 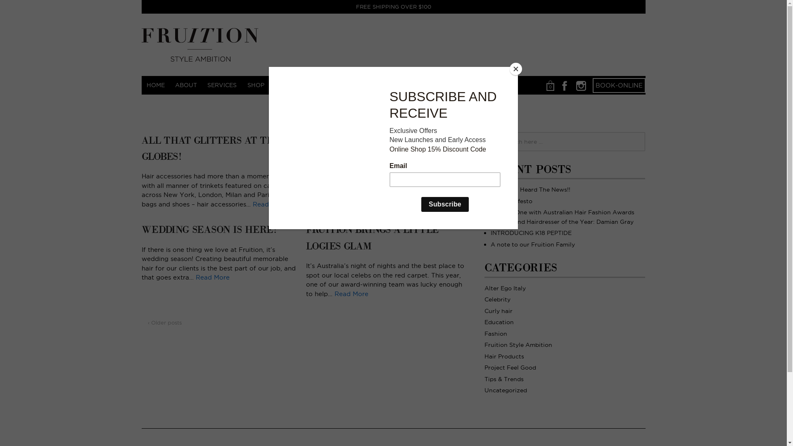 What do you see at coordinates (421, 204) in the screenshot?
I see `Read More` at bounding box center [421, 204].